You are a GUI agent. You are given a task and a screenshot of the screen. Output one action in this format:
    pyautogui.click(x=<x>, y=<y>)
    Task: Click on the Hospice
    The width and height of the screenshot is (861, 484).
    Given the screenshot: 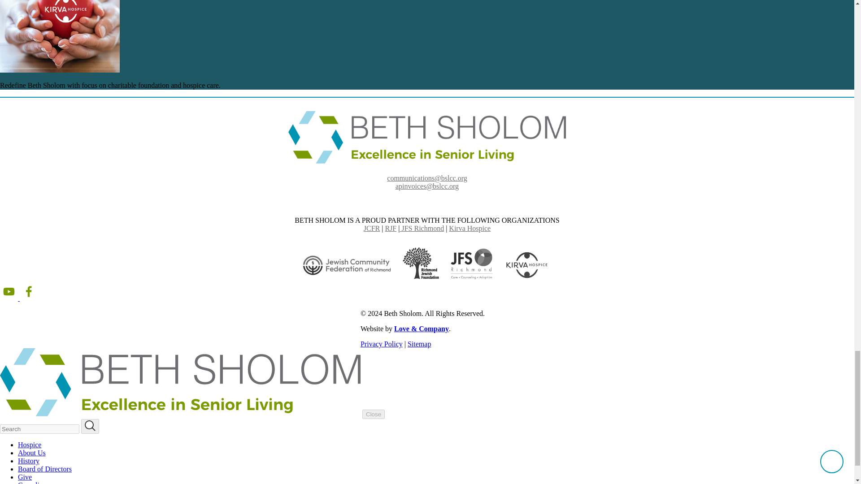 What is the action you would take?
    pyautogui.click(x=30, y=445)
    